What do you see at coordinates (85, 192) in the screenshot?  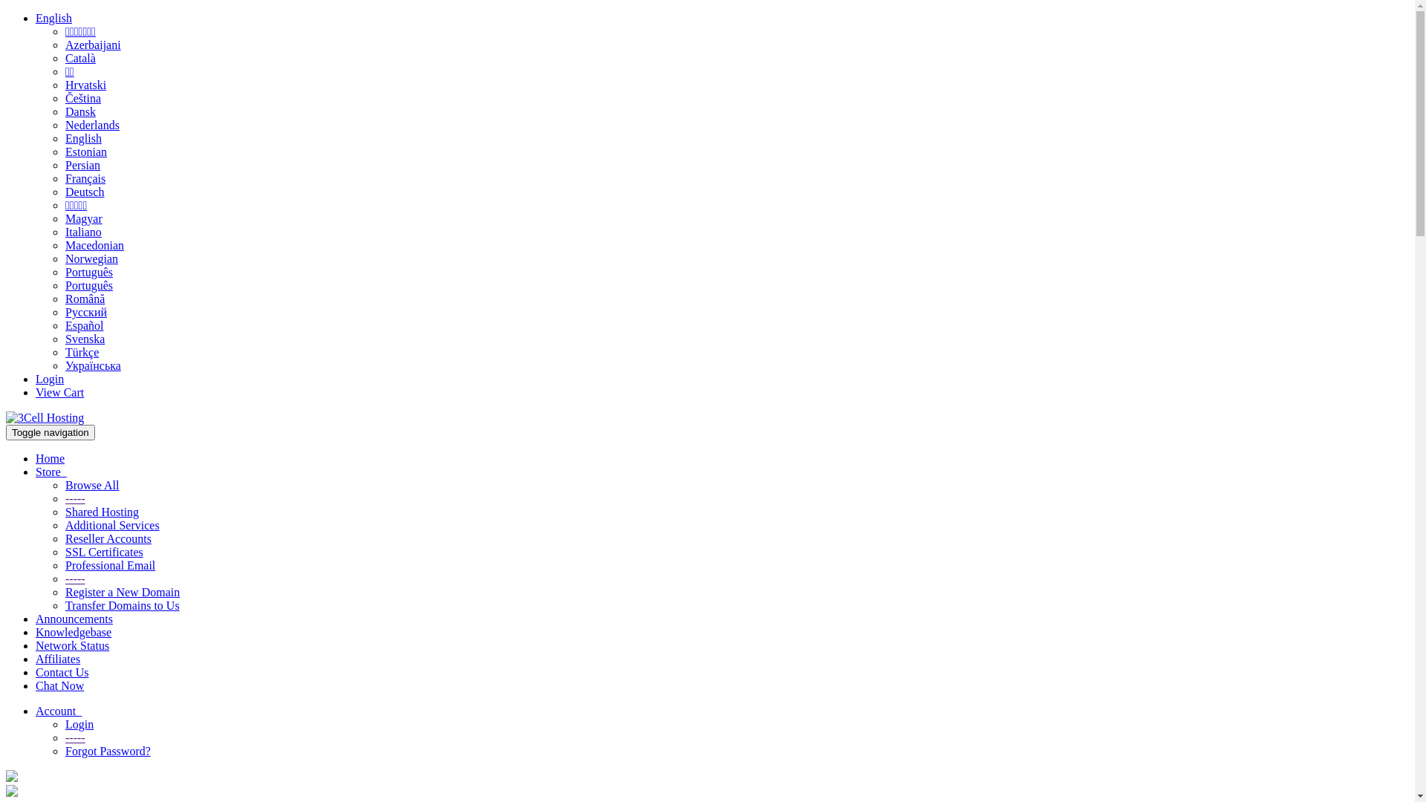 I see `Deutsch` at bounding box center [85, 192].